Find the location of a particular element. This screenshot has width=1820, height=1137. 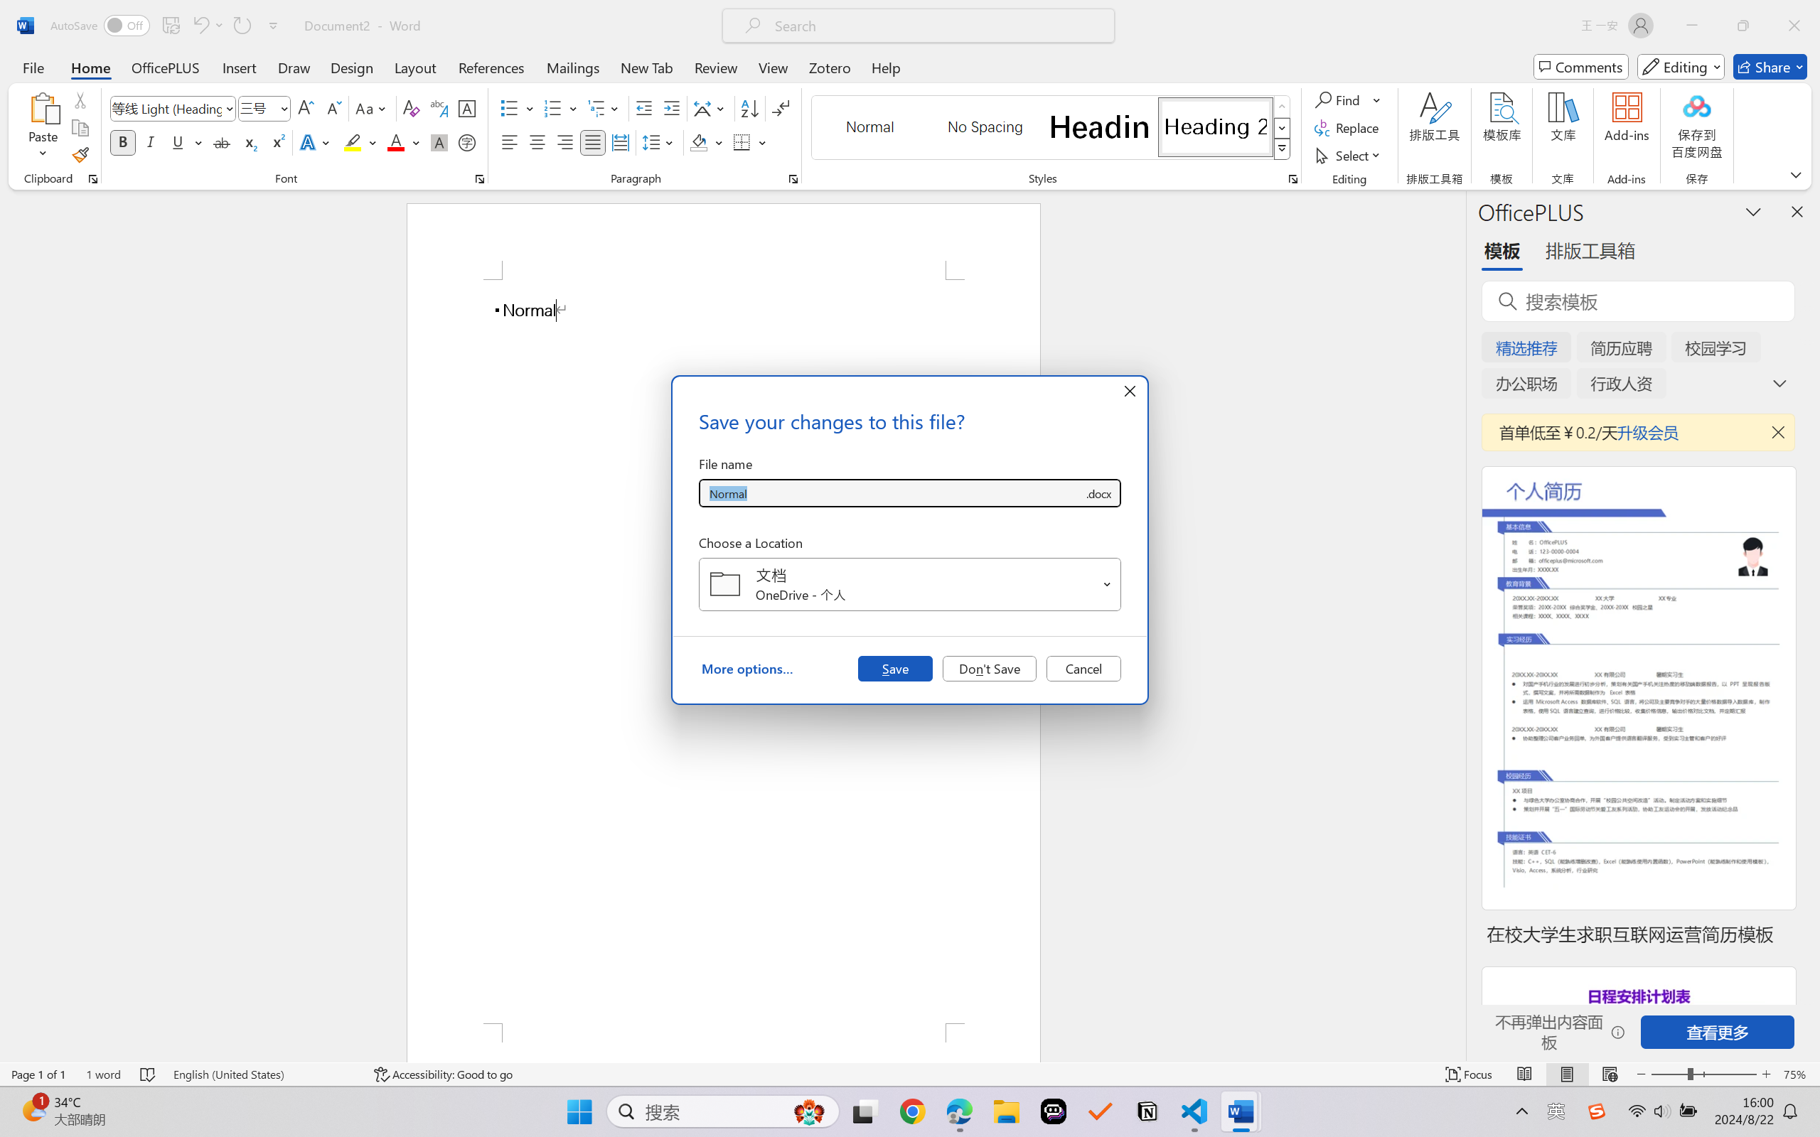

Text Highlight Color Yellow is located at coordinates (353, 142).